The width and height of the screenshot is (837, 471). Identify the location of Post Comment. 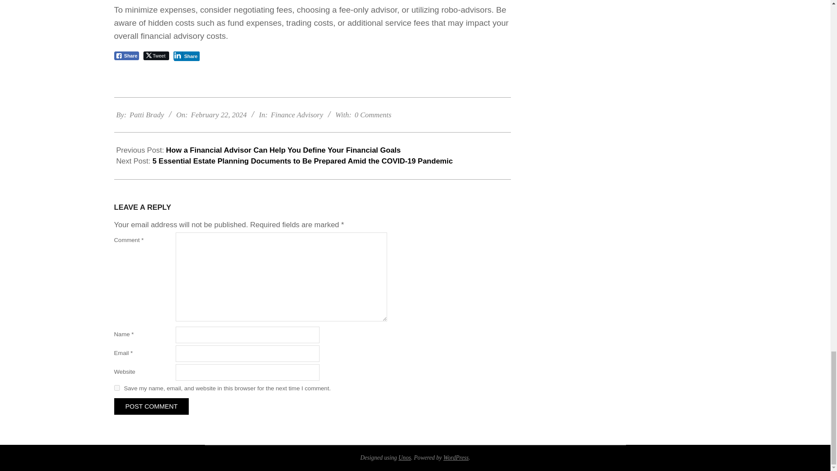
(151, 406).